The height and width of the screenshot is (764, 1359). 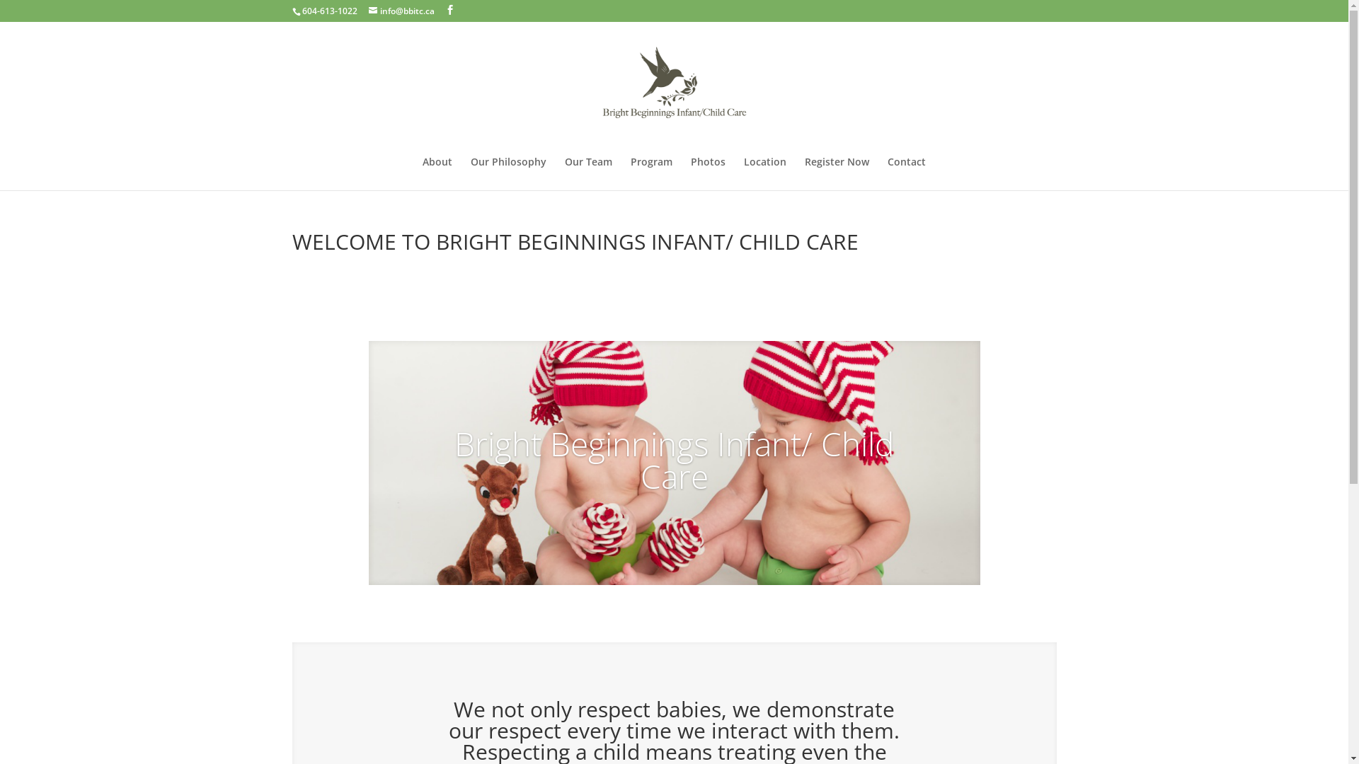 I want to click on Register Now, so click(x=837, y=174).